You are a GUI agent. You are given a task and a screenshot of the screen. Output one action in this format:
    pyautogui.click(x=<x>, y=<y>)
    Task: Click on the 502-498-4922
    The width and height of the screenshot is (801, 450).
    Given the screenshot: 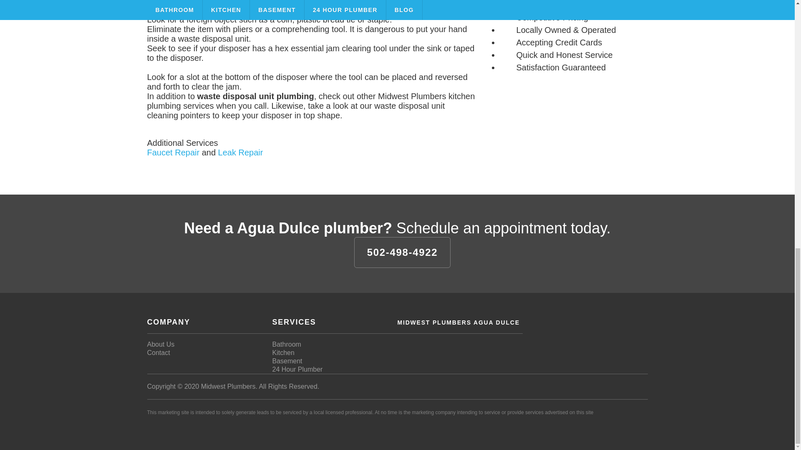 What is the action you would take?
    pyautogui.click(x=402, y=252)
    